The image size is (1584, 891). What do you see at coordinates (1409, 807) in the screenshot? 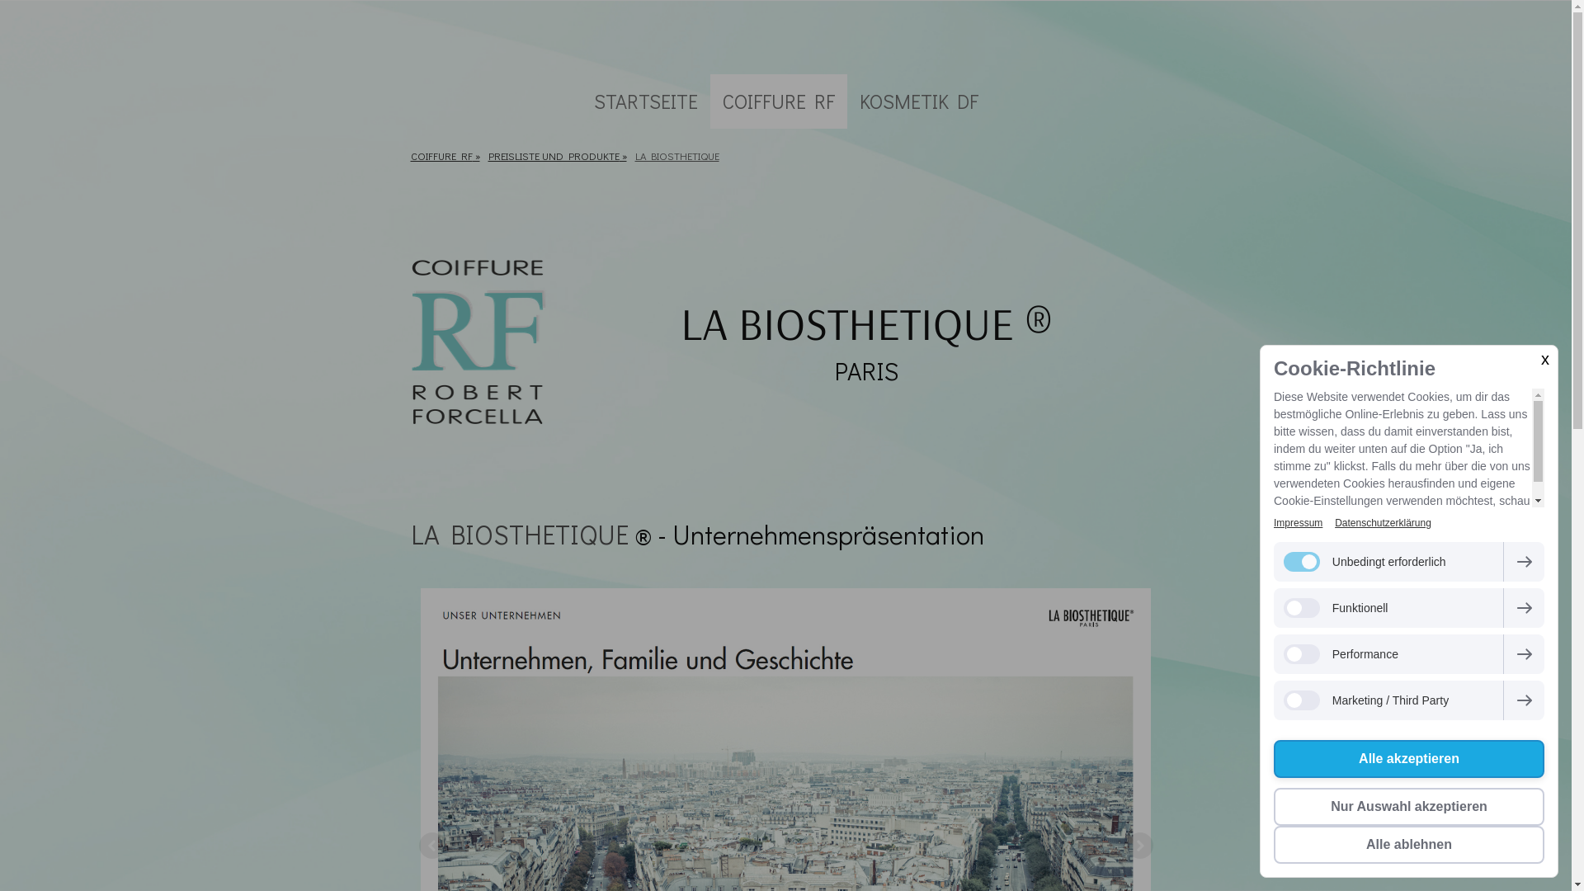
I see `Nur Auswahl akzeptieren` at bounding box center [1409, 807].